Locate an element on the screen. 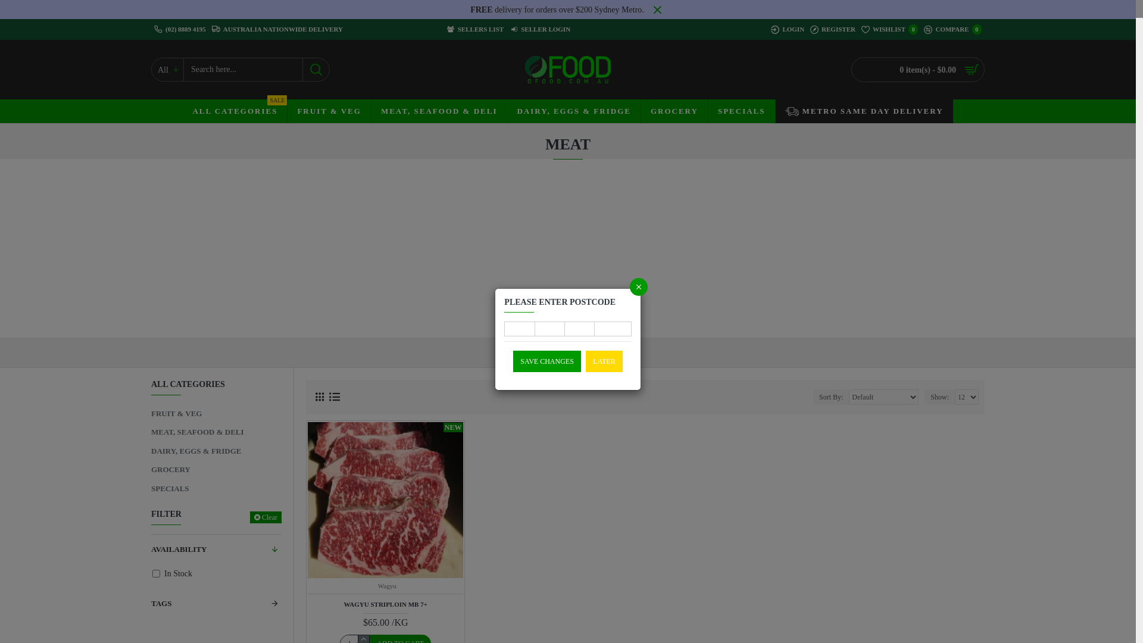 The image size is (1143, 643). WISHLIST
0 is located at coordinates (890, 30).